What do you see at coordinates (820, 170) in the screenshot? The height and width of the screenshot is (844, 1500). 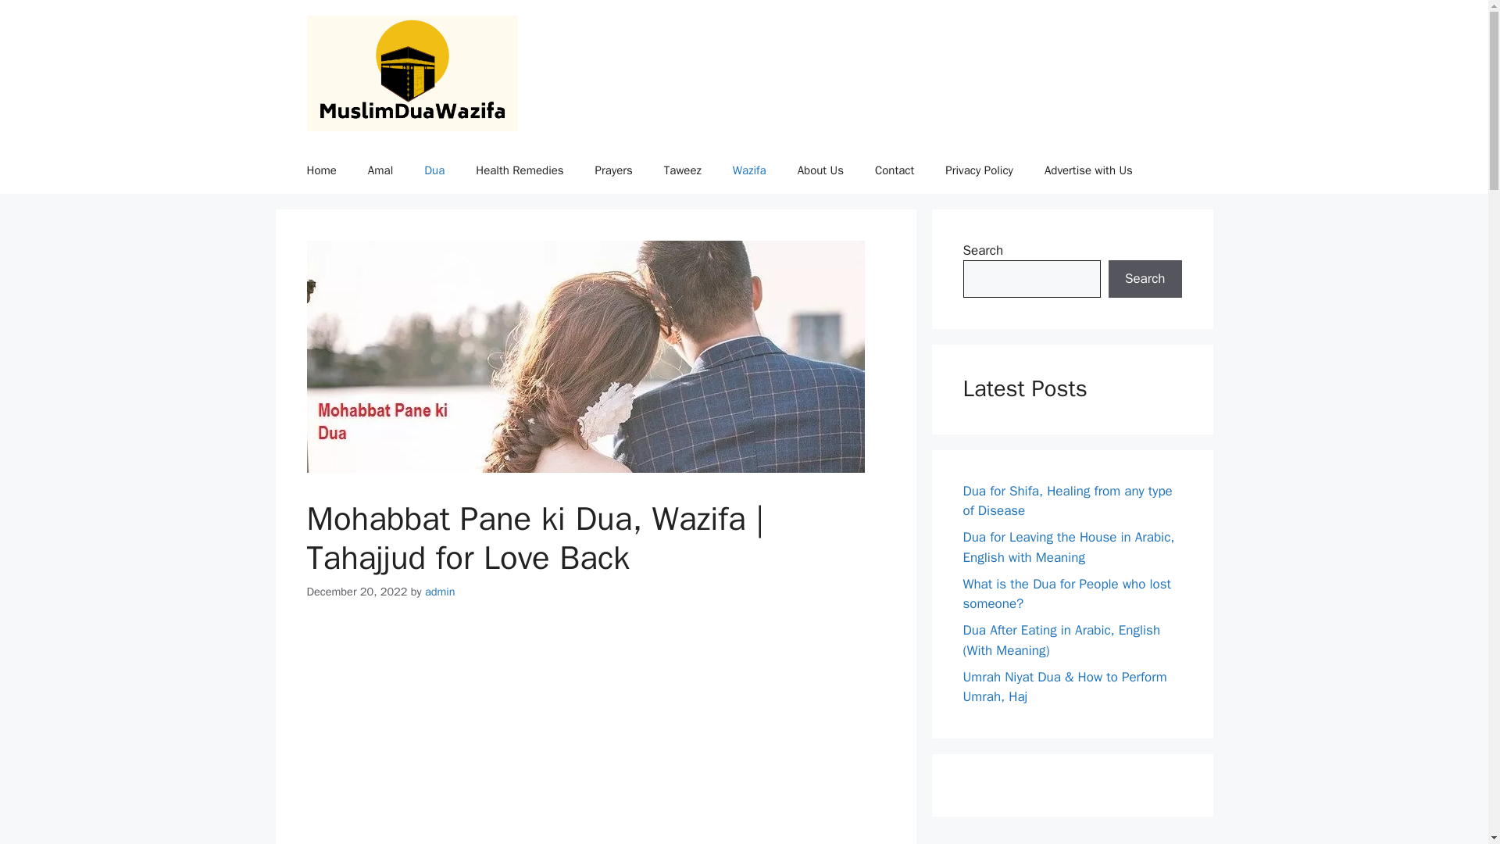 I see `About Us` at bounding box center [820, 170].